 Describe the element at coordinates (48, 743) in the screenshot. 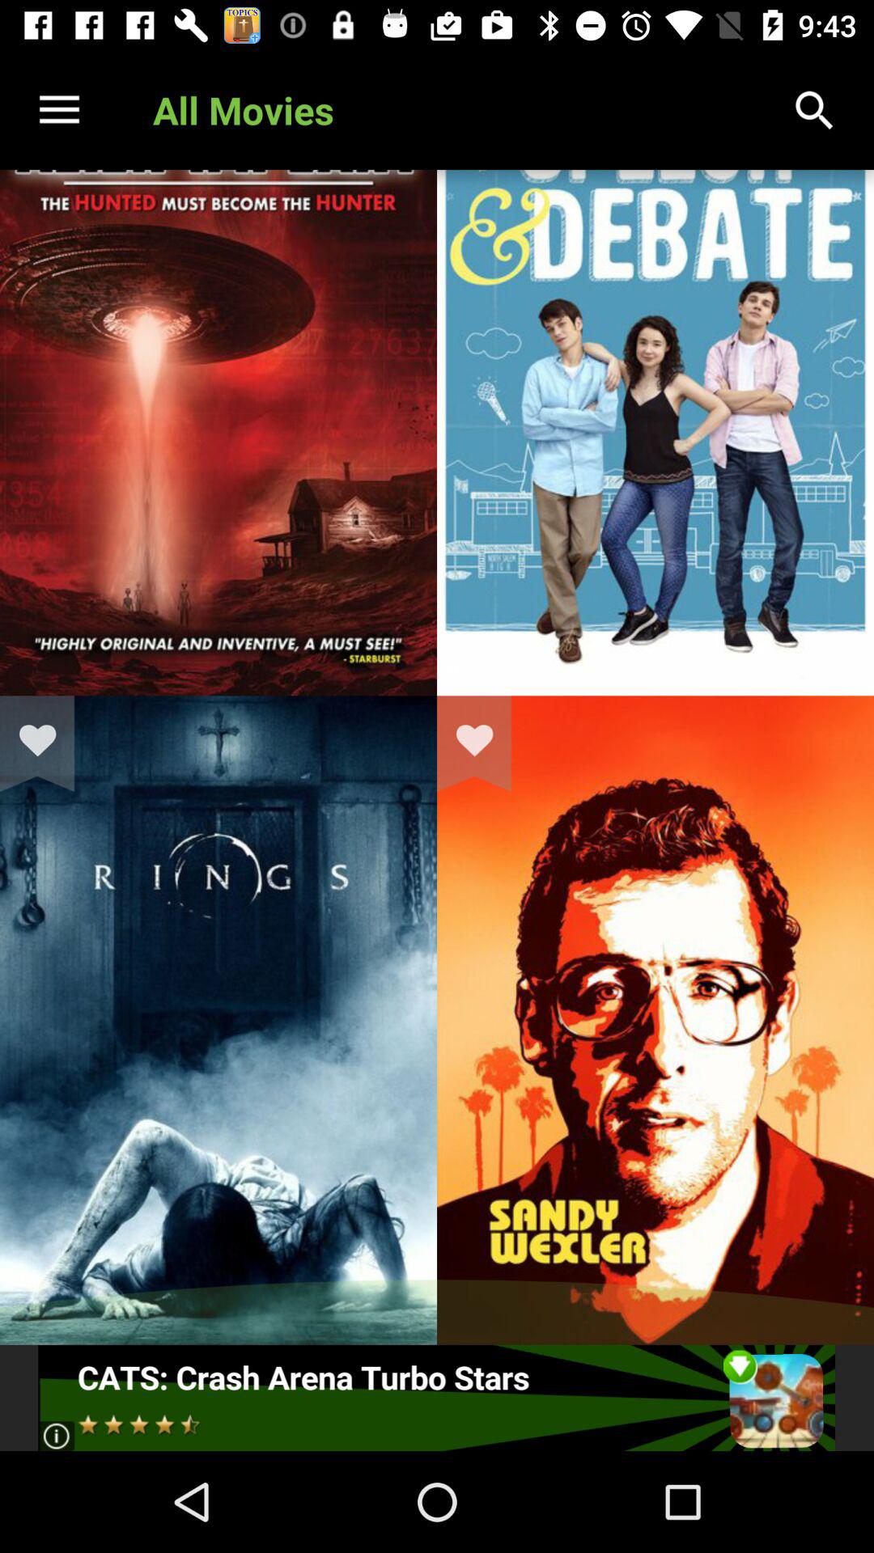

I see `love the movie` at that location.